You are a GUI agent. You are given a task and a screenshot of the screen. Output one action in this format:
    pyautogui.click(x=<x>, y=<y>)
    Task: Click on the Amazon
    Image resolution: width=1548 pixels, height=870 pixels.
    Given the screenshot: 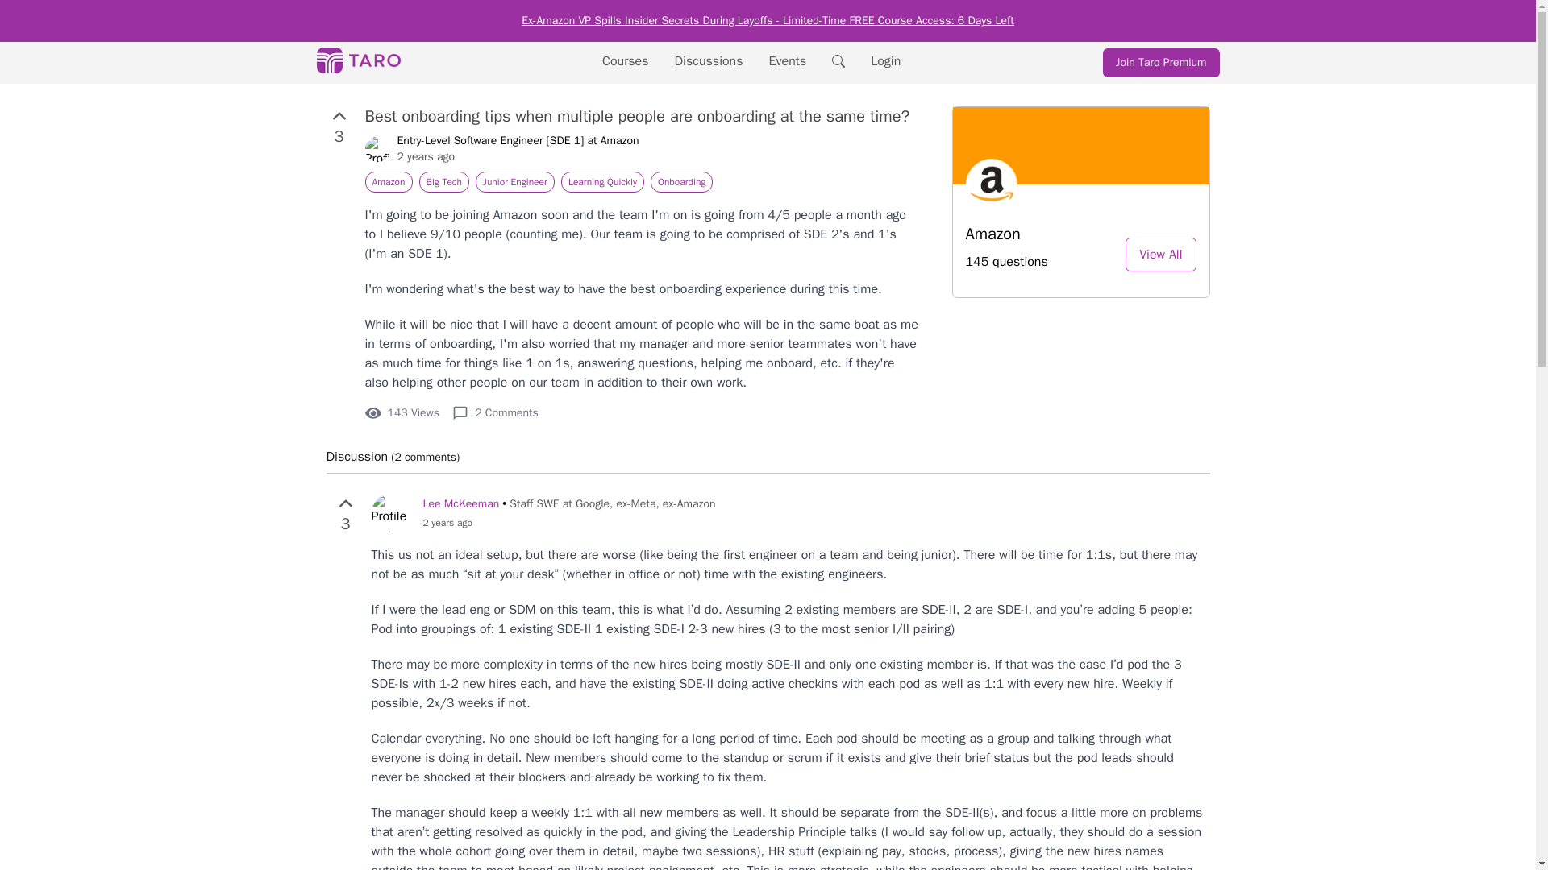 What is the action you would take?
    pyautogui.click(x=387, y=181)
    